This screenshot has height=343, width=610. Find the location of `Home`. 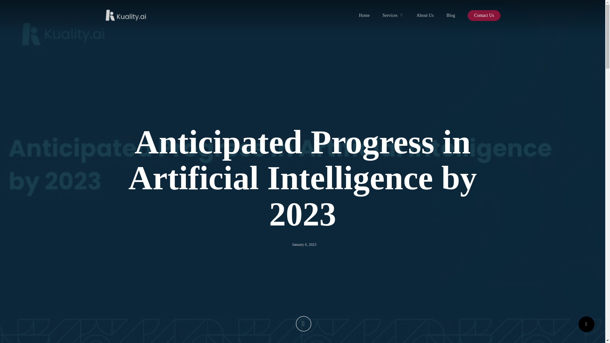

Home is located at coordinates (111, 189).